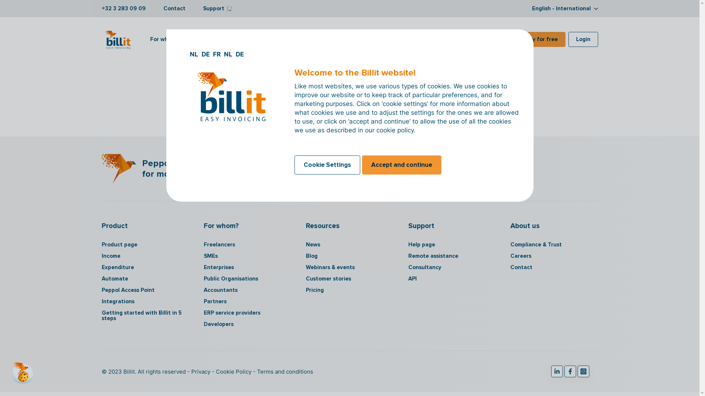  I want to click on Integrations, so click(265, 40).